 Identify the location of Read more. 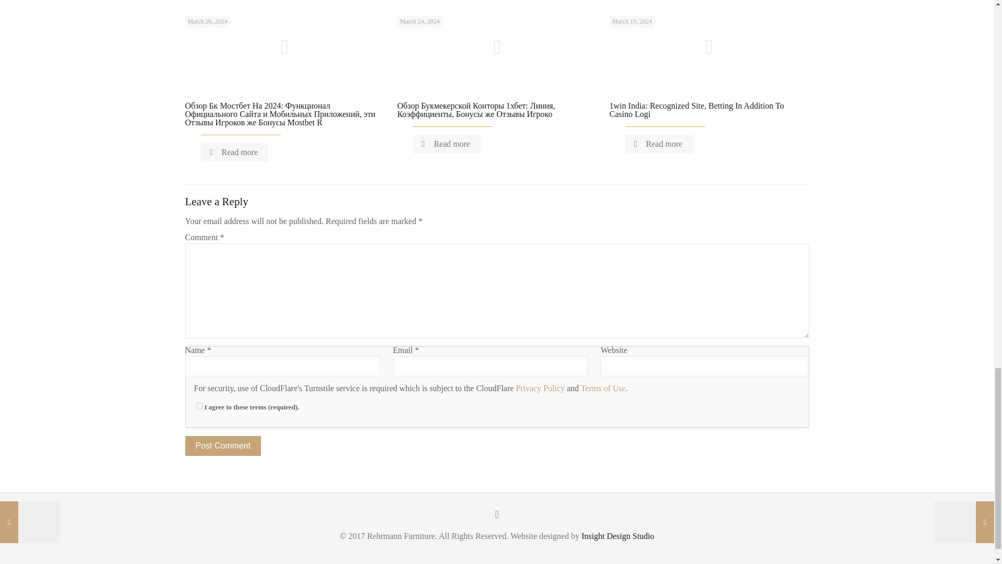
(447, 144).